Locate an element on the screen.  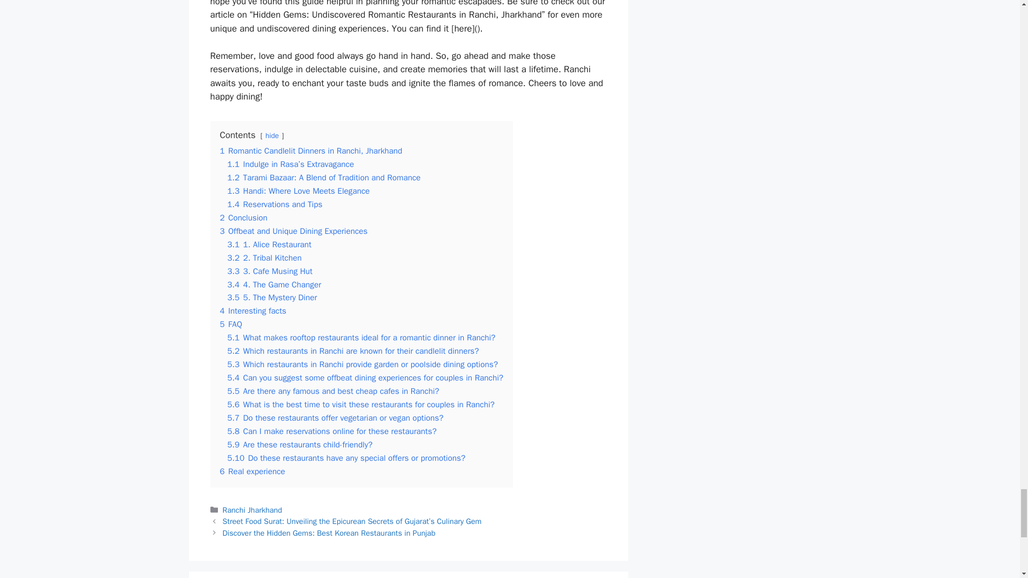
1.4 Reservations and Tips is located at coordinates (275, 204).